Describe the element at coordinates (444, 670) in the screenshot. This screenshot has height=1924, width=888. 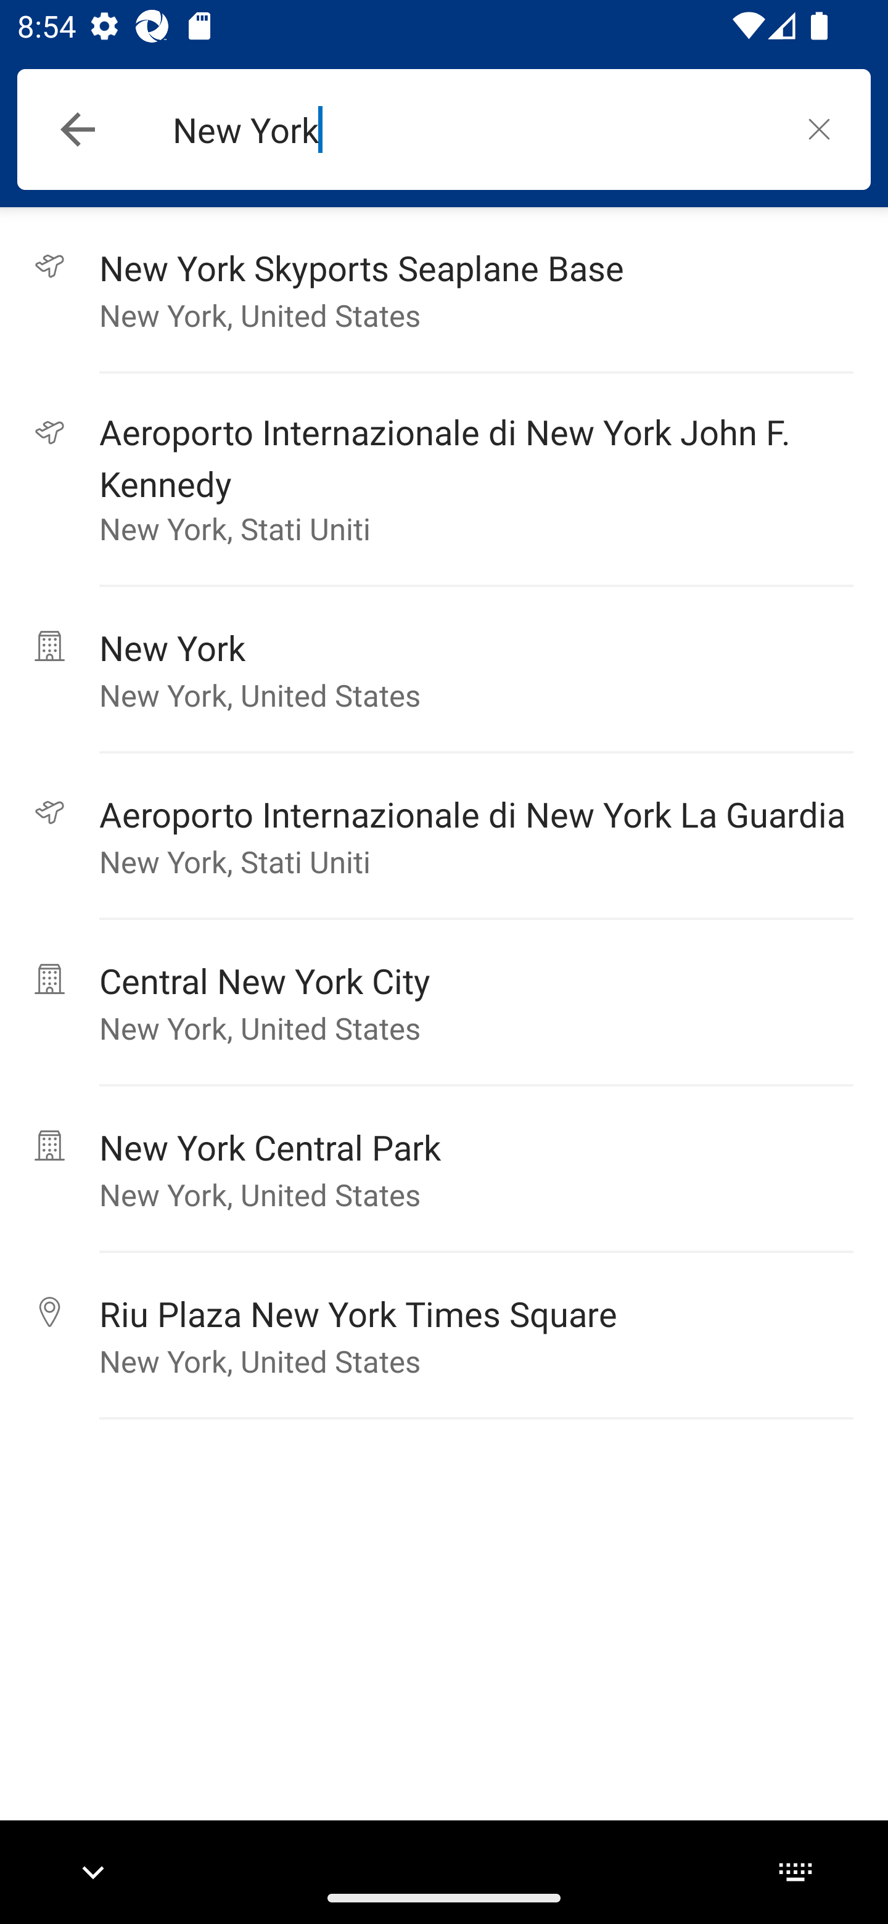
I see `넭 New York New York, United States` at that location.